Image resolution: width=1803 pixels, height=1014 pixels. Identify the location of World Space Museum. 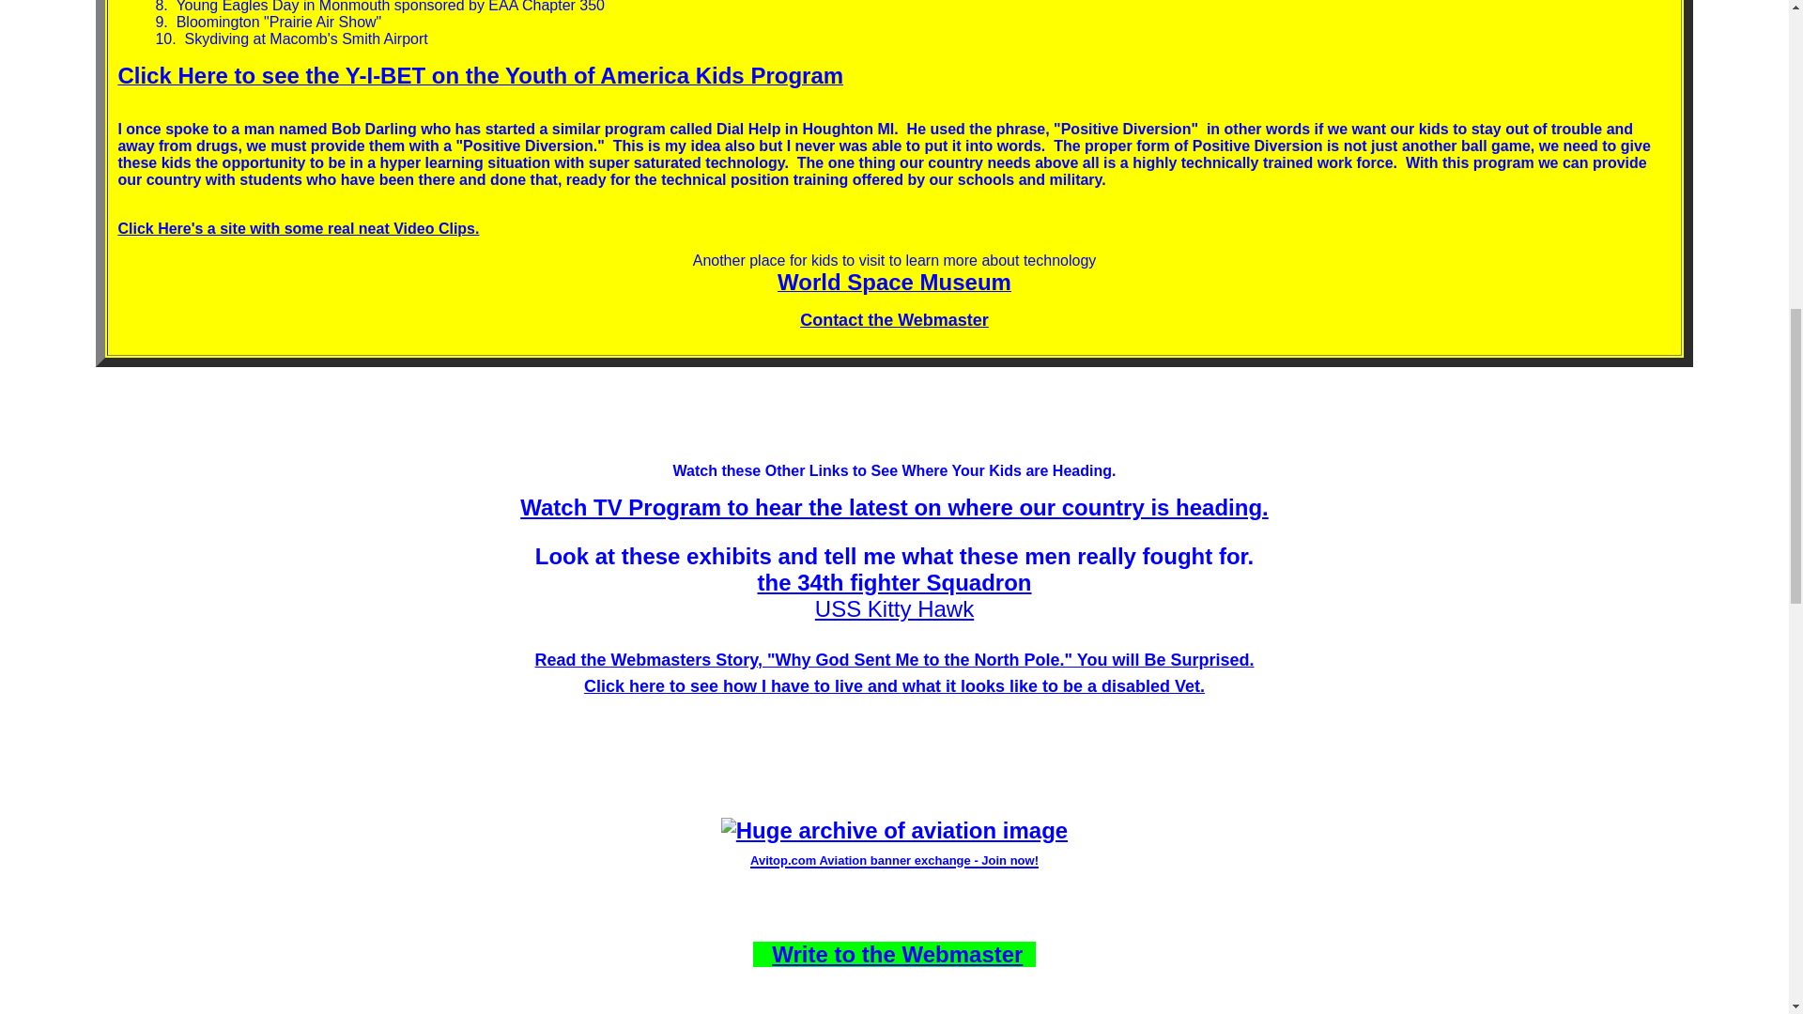
(894, 284).